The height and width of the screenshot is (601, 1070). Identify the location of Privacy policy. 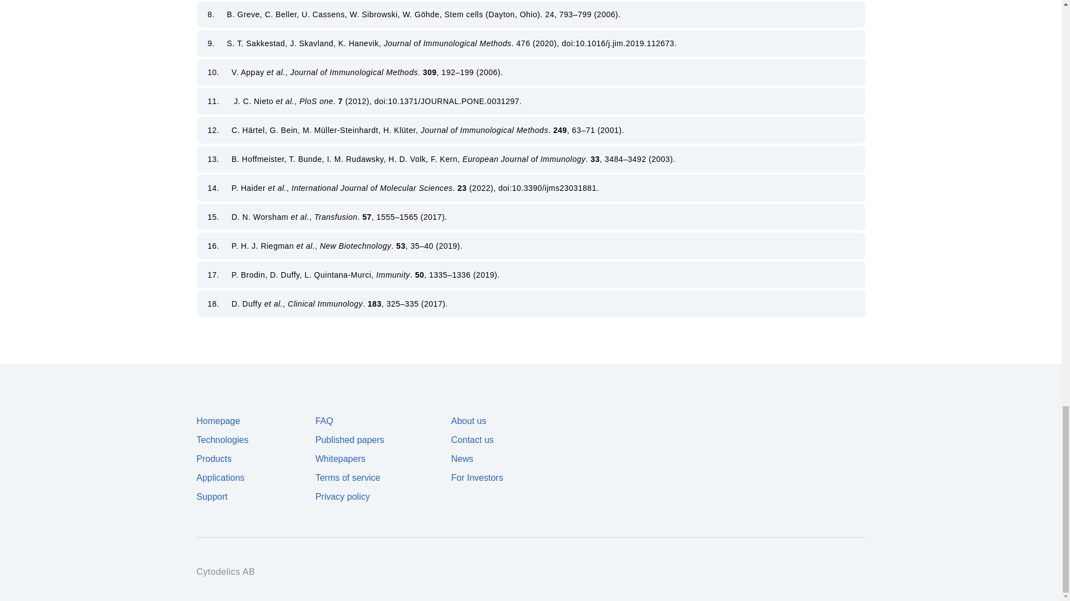
(343, 496).